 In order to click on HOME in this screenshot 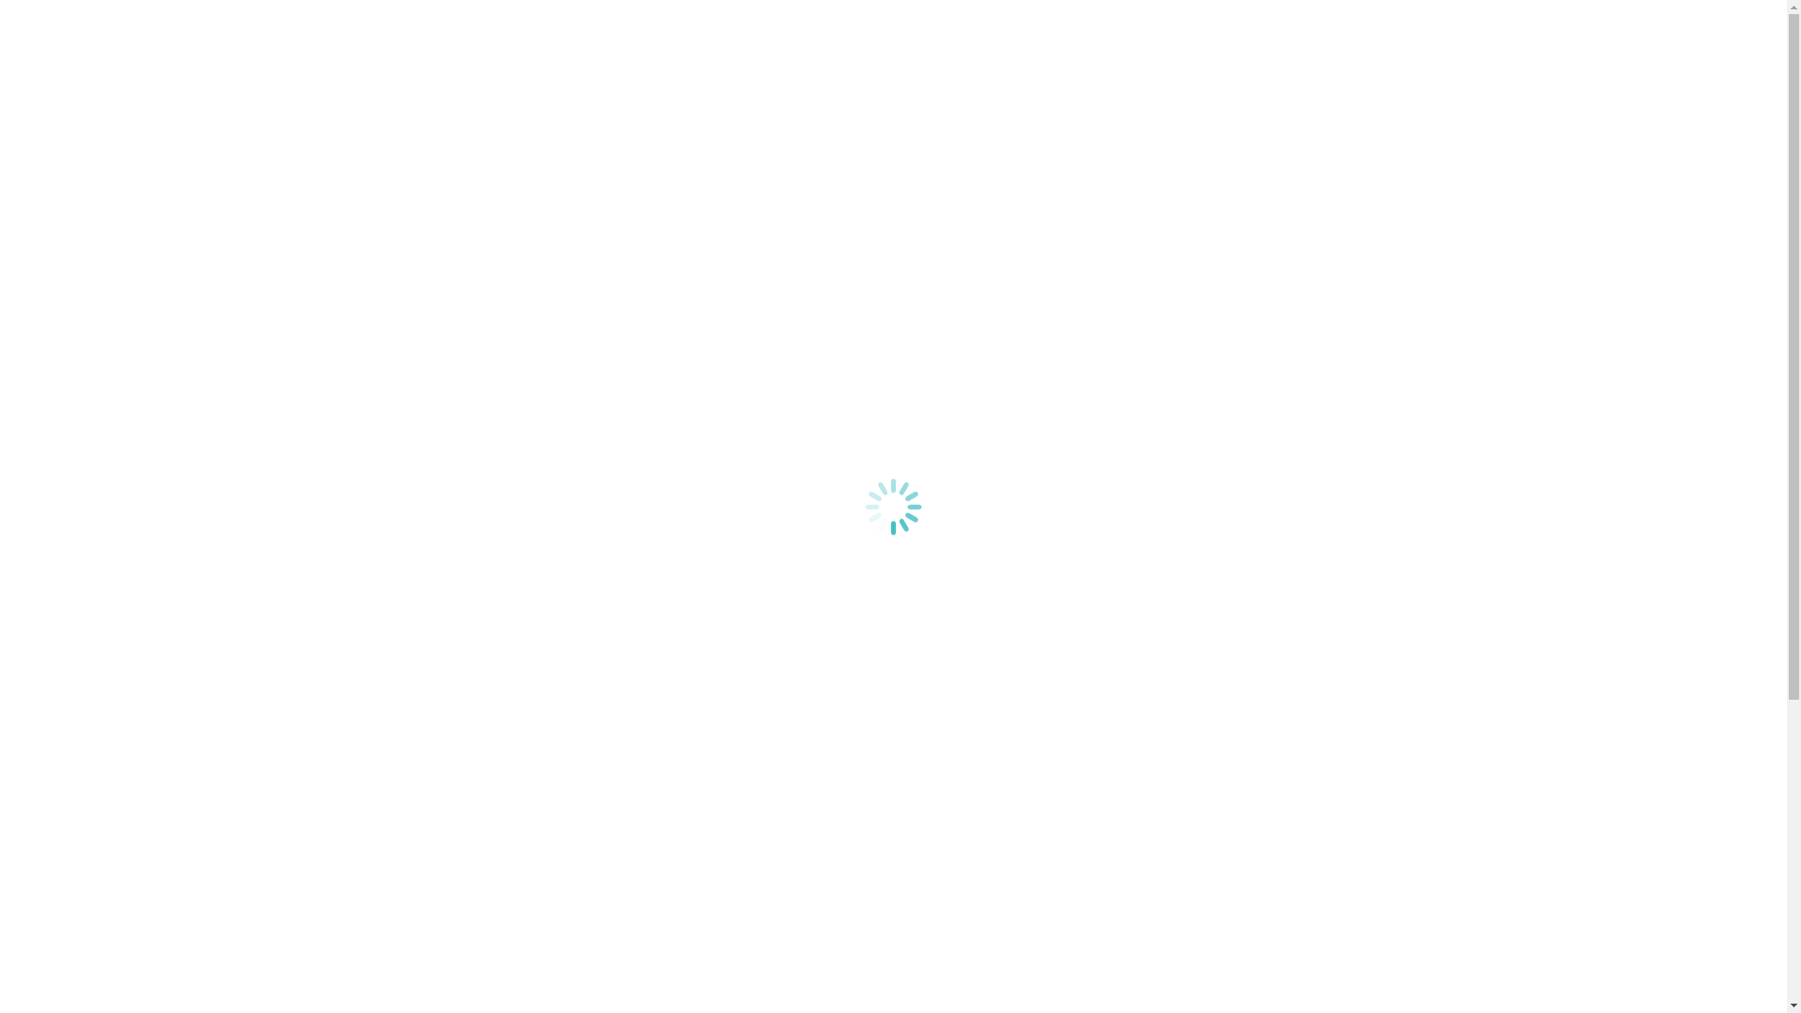, I will do `click(462, 107)`.